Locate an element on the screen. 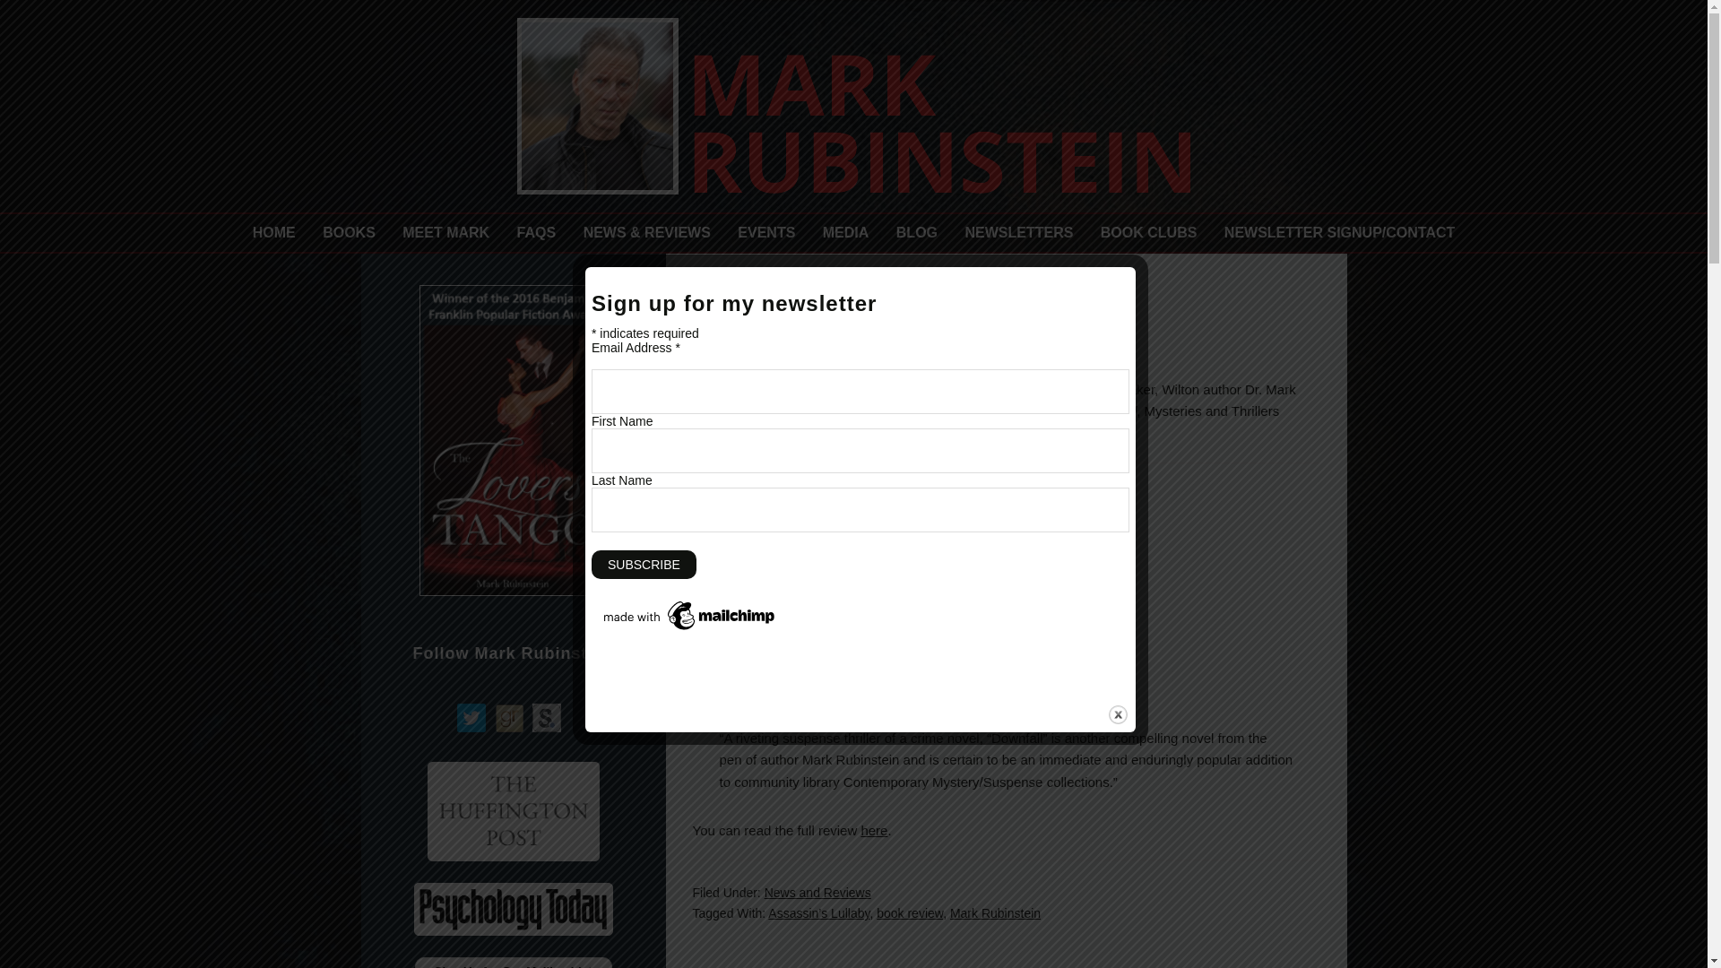 Image resolution: width=1721 pixels, height=968 pixels. MEET MARK is located at coordinates (445, 233).